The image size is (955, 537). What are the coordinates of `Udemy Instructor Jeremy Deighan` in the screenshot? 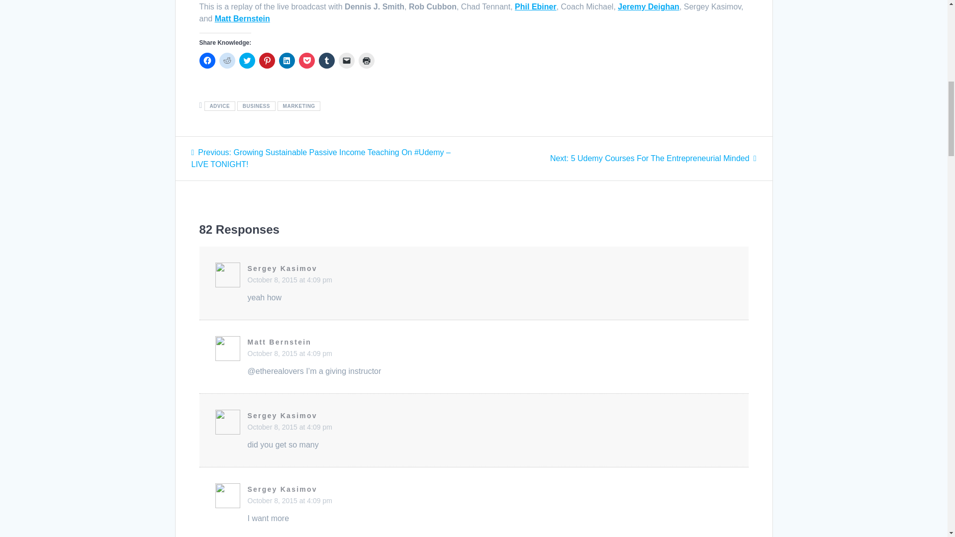 It's located at (282, 416).